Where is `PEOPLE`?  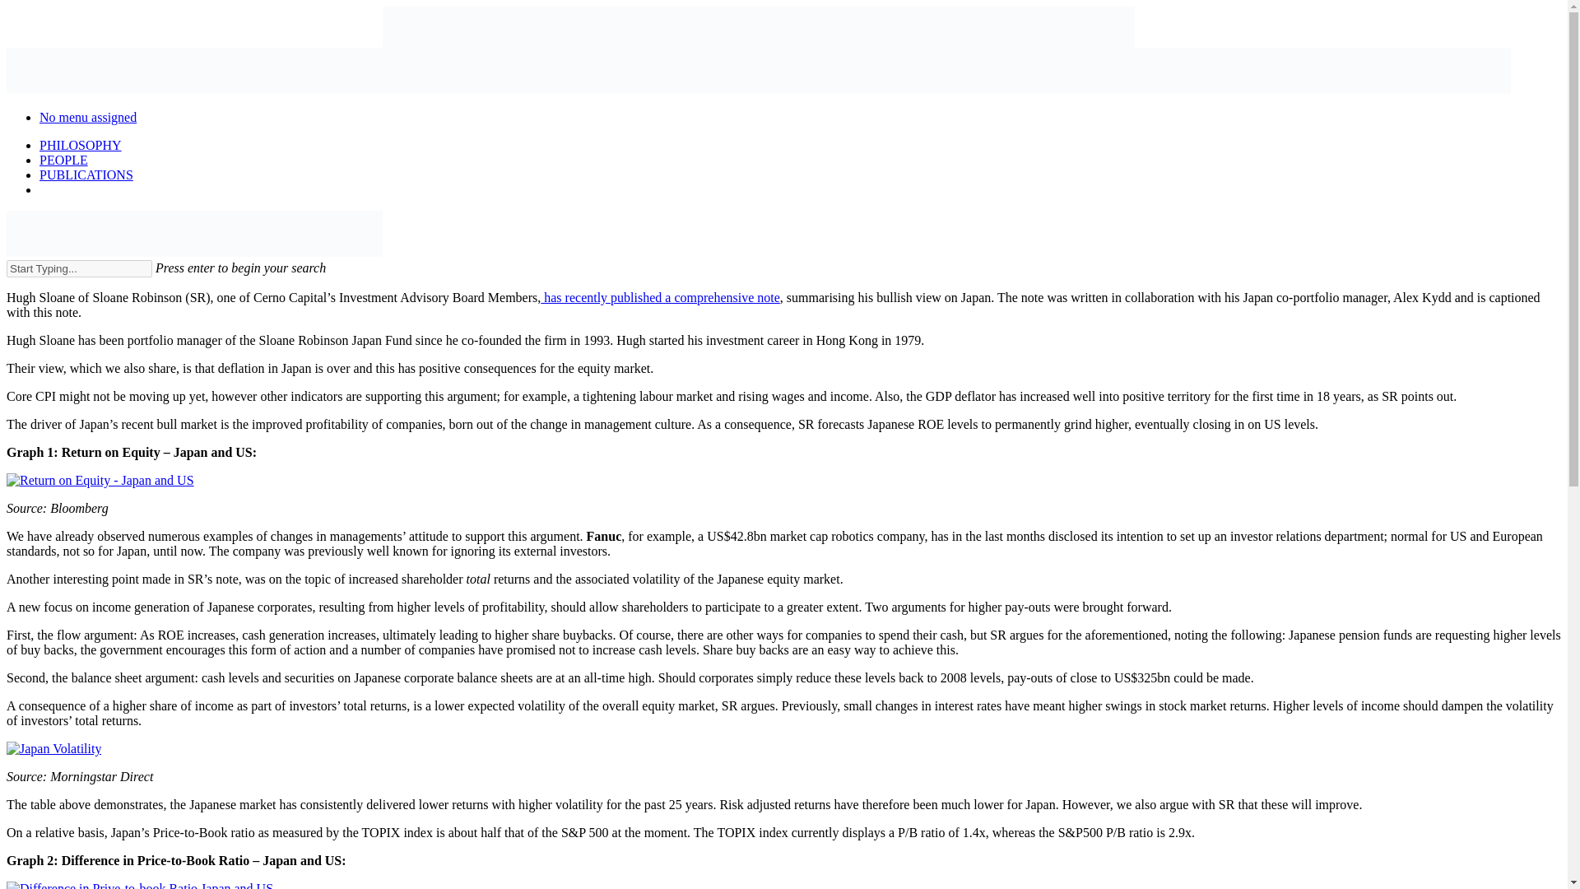
PEOPLE is located at coordinates (64, 160).